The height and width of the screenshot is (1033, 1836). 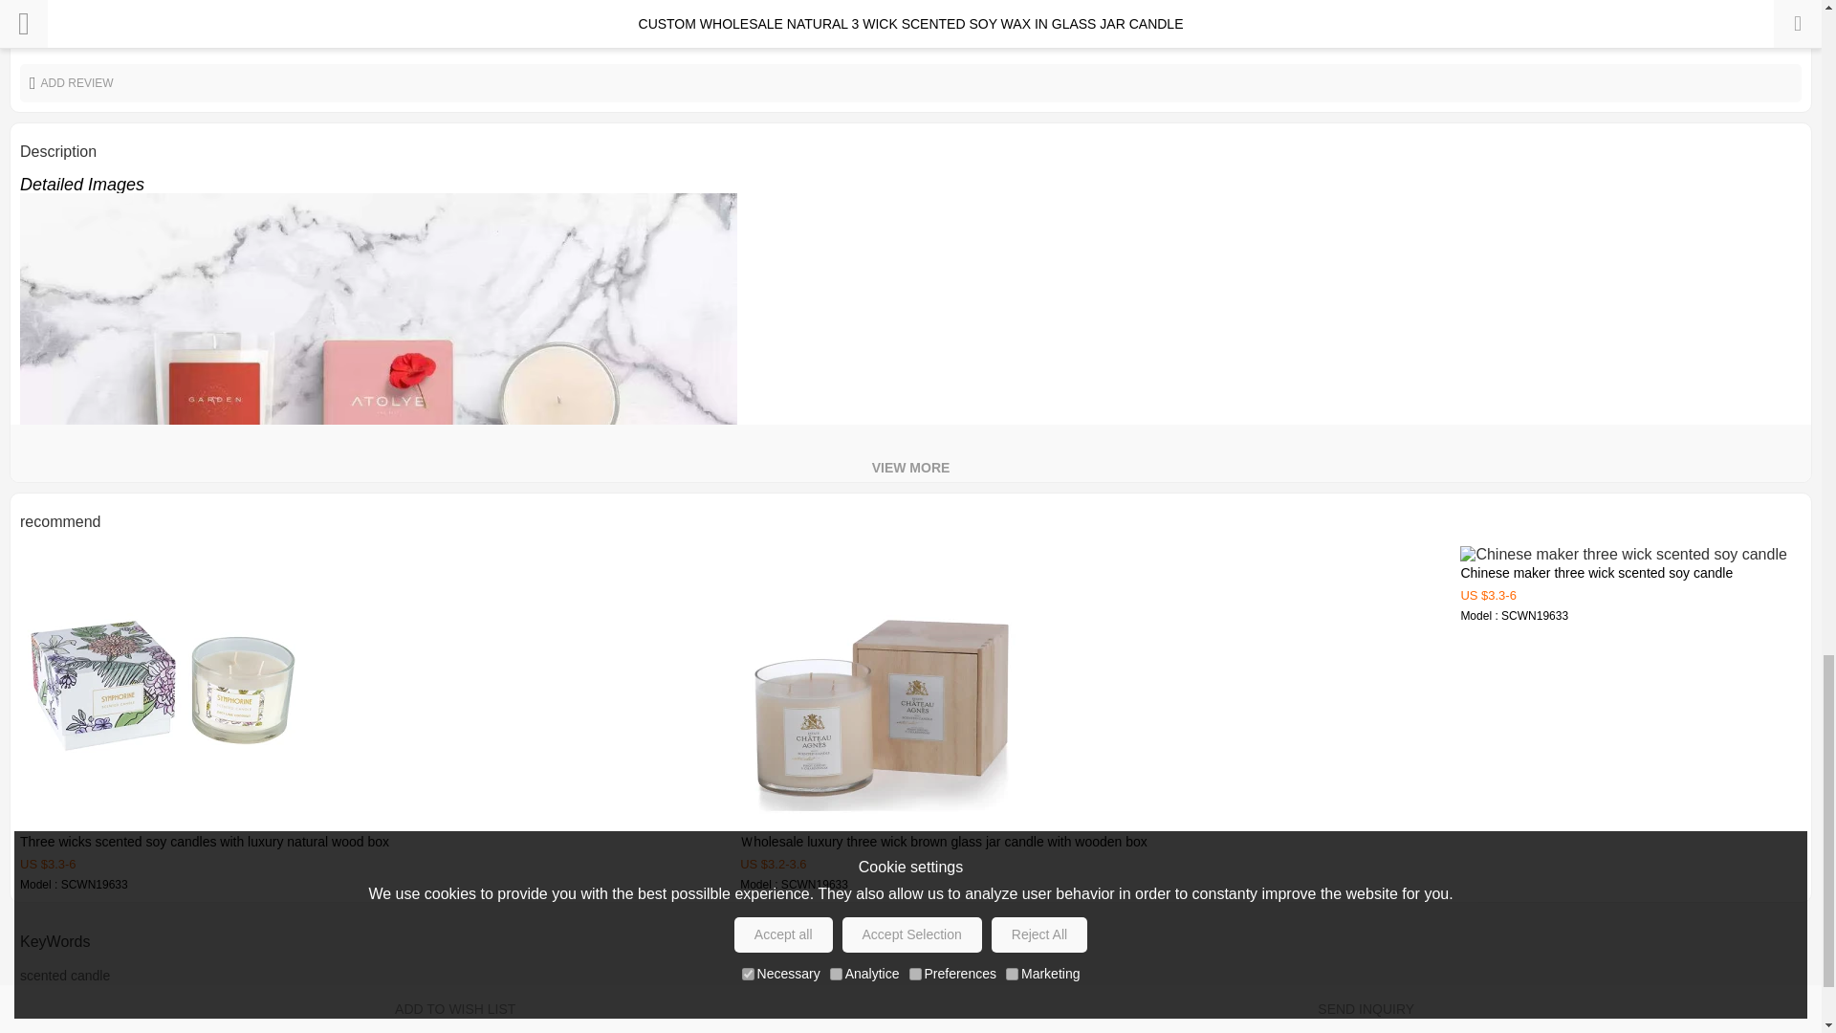 What do you see at coordinates (910, 453) in the screenshot?
I see `VIEW MORE` at bounding box center [910, 453].